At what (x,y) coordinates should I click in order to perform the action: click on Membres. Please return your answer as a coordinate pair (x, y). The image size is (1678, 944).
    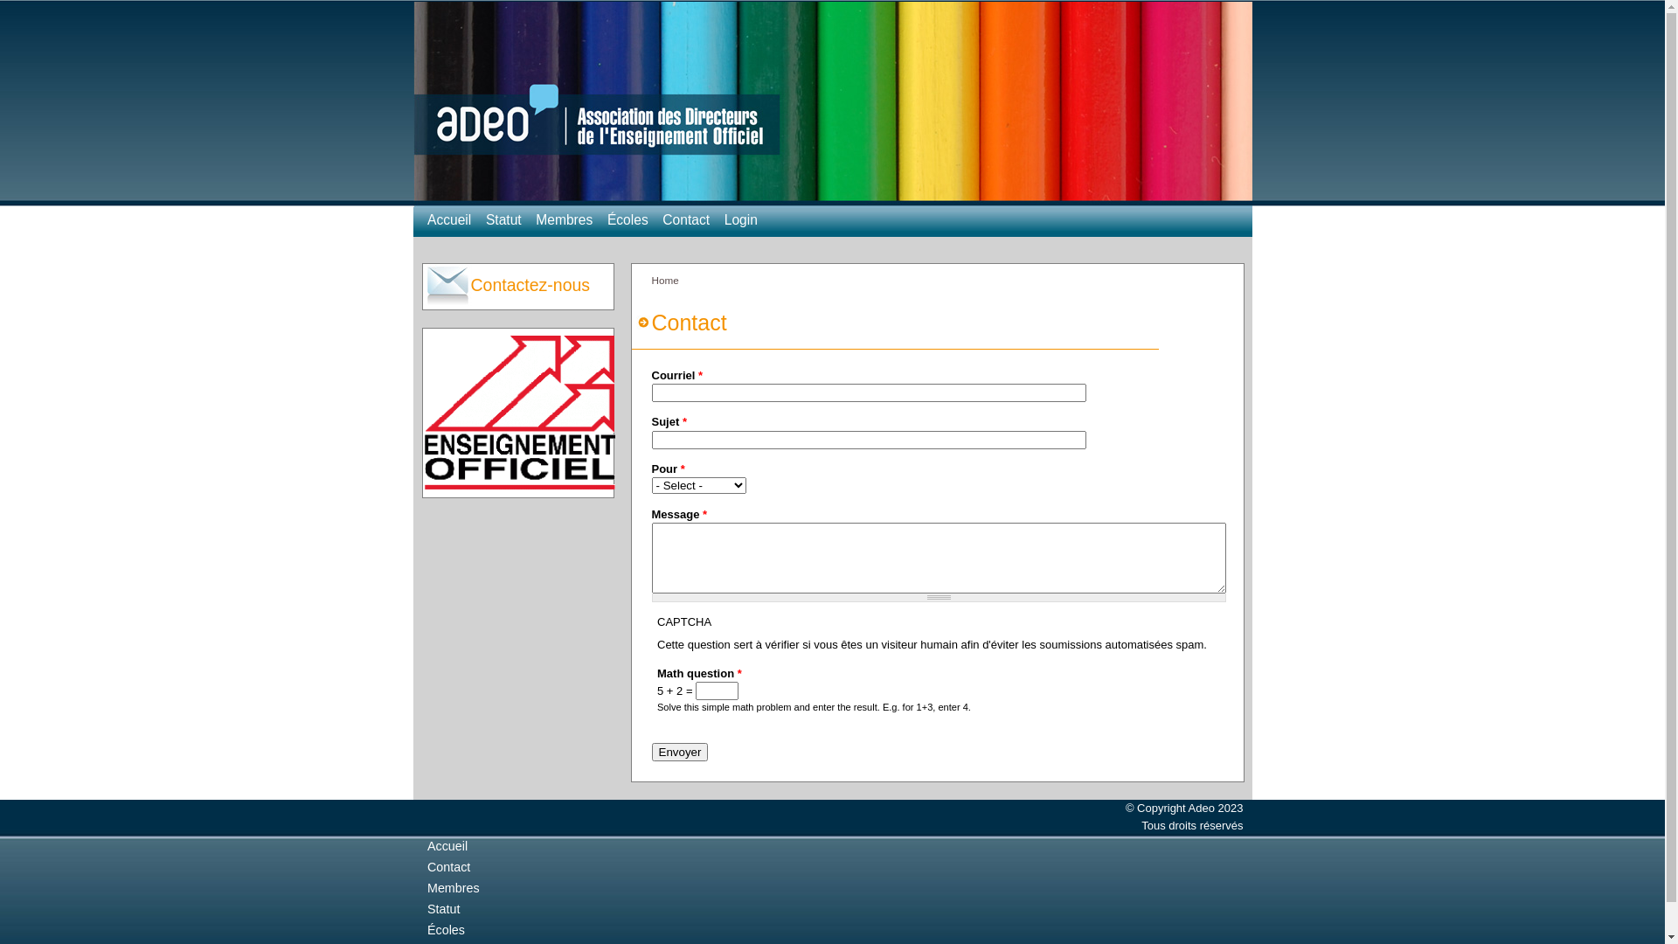
    Looking at the image, I should click on (565, 220).